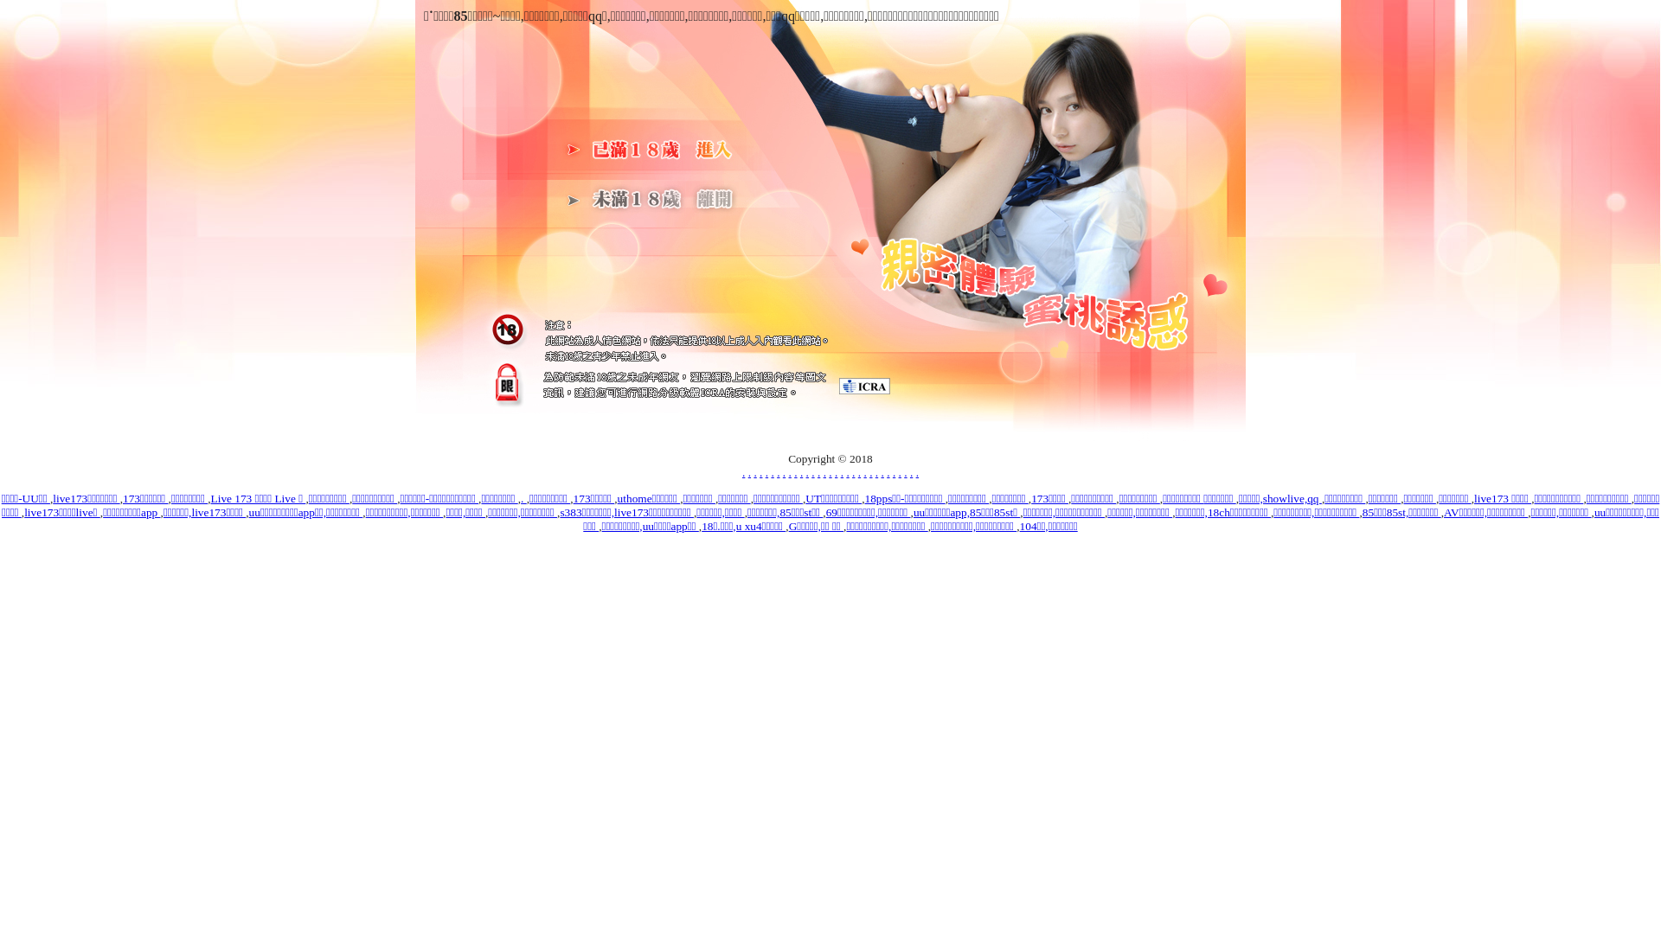  What do you see at coordinates (912, 472) in the screenshot?
I see `.` at bounding box center [912, 472].